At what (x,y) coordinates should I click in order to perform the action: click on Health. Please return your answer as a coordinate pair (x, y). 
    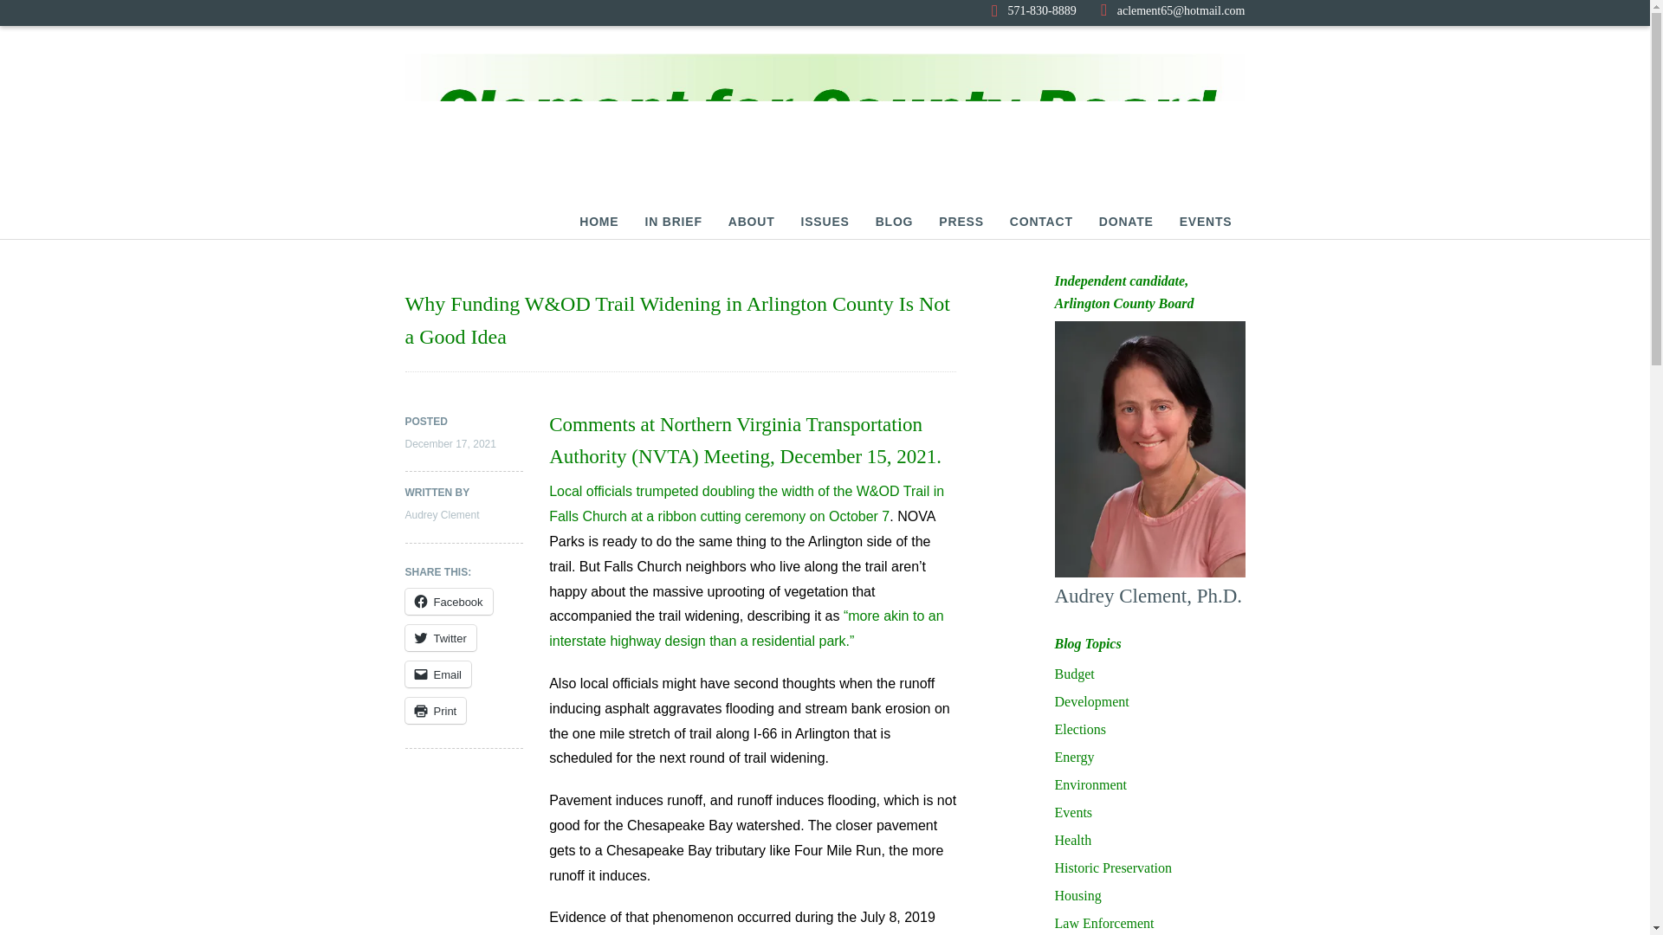
    Looking at the image, I should click on (1073, 840).